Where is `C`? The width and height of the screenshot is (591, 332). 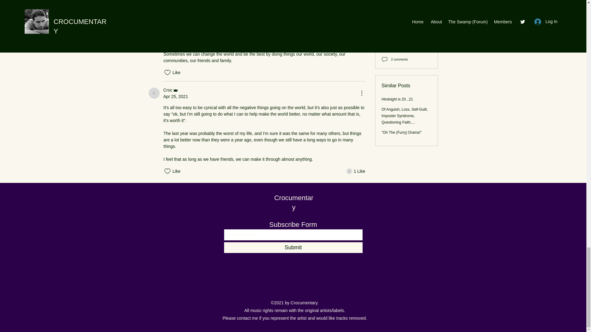 C is located at coordinates (191, 19).